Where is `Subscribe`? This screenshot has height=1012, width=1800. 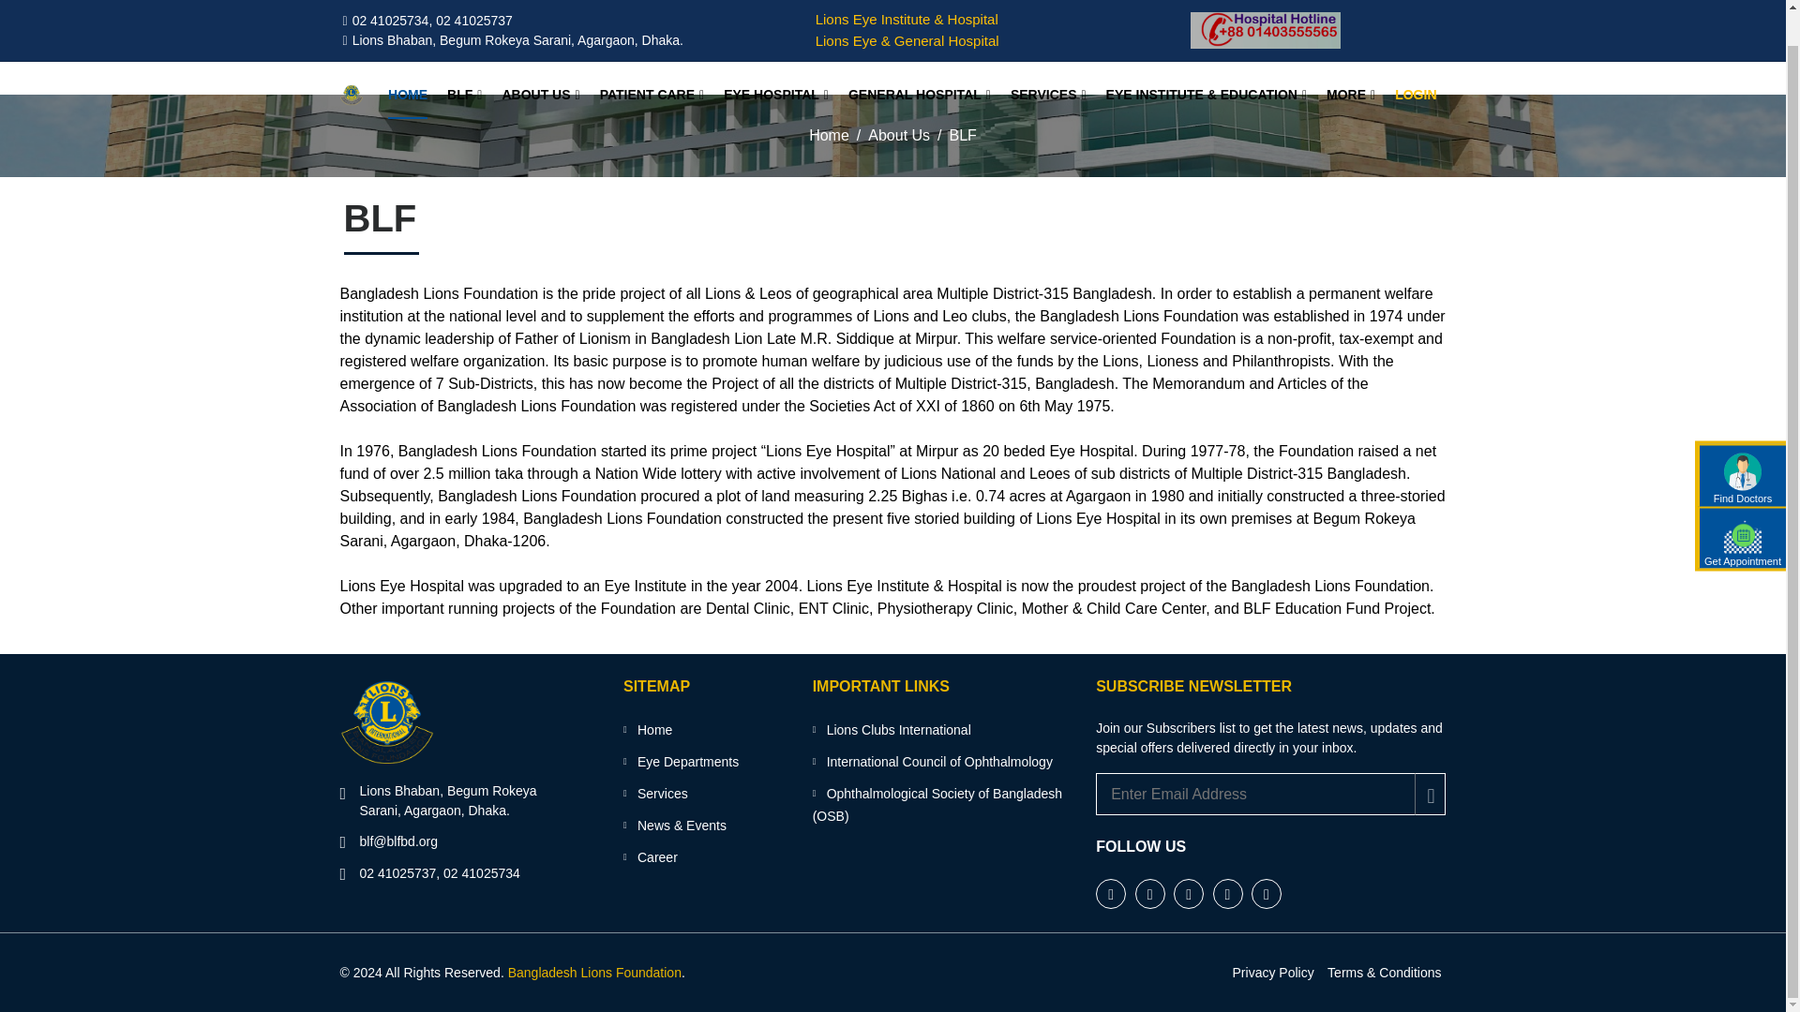
Subscribe is located at coordinates (1430, 795).